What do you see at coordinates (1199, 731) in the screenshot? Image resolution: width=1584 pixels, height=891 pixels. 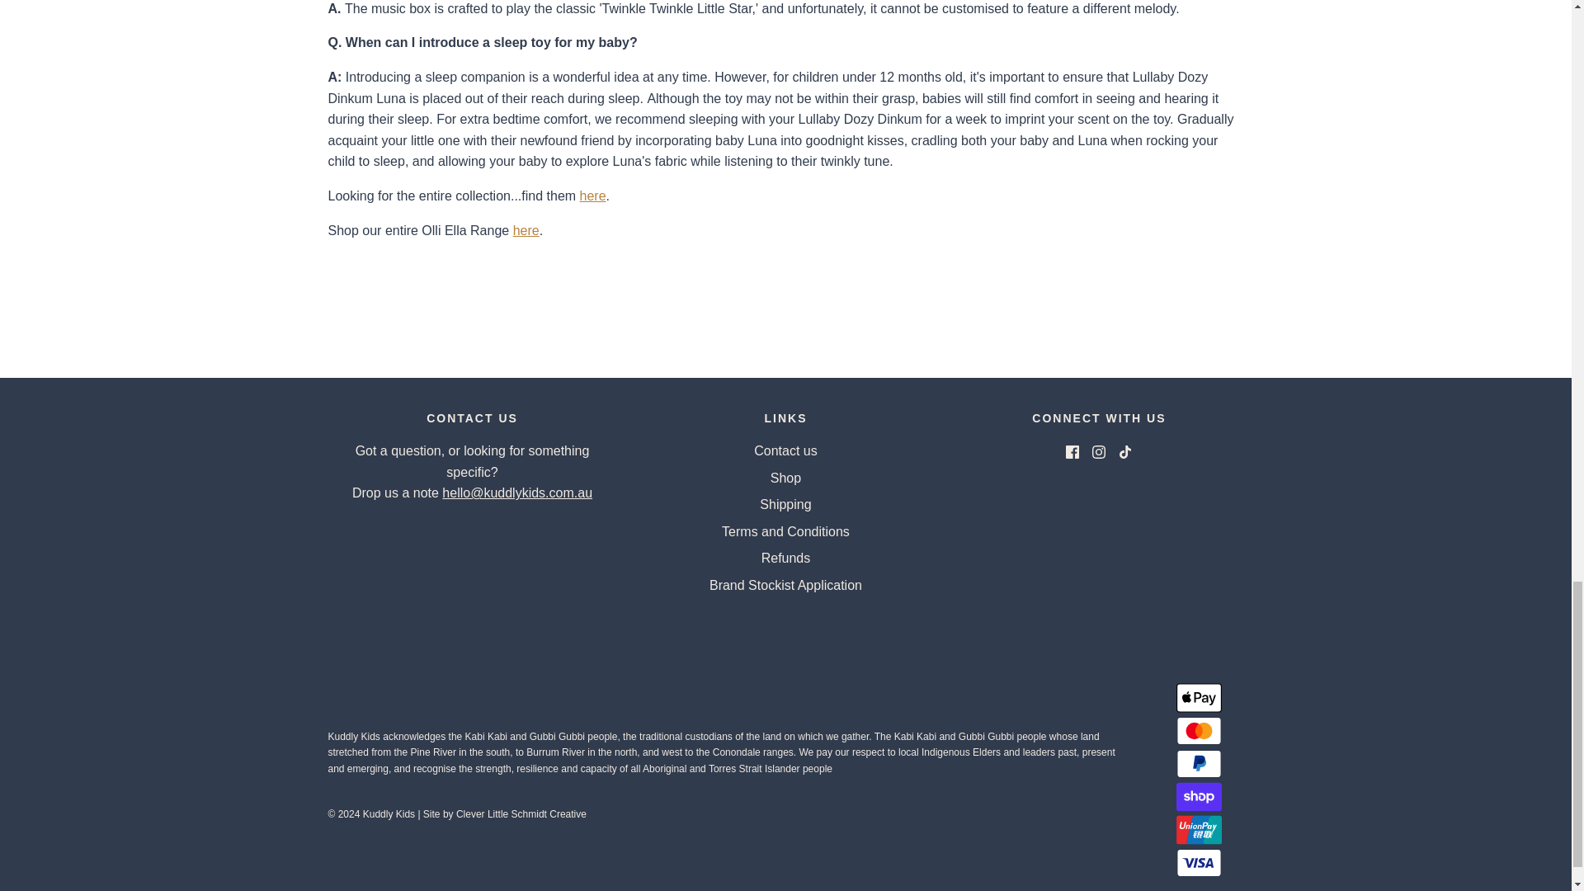 I see `Mastercard` at bounding box center [1199, 731].